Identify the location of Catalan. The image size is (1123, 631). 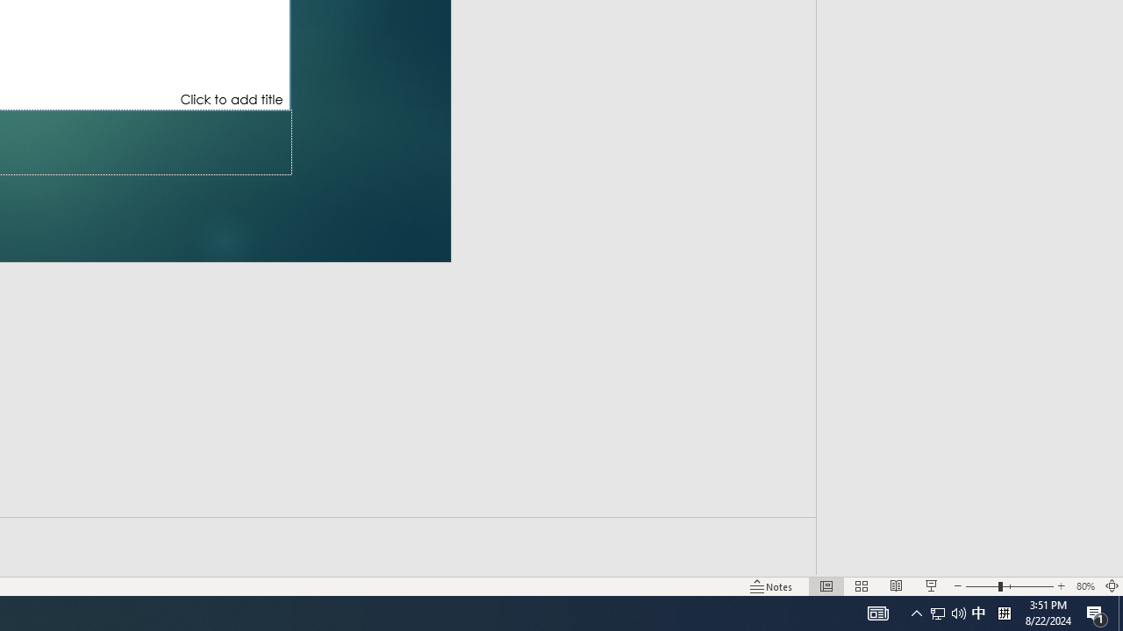
(968, 177).